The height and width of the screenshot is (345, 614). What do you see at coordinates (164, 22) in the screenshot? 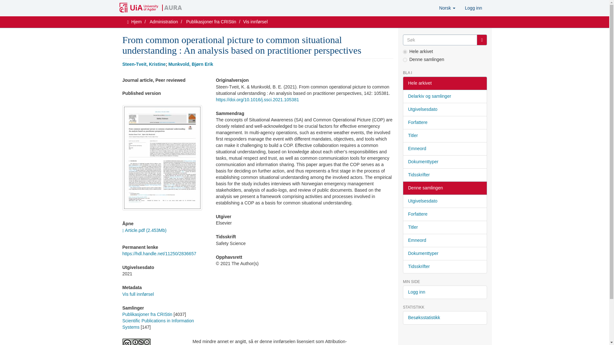
I see `Administration` at bounding box center [164, 22].